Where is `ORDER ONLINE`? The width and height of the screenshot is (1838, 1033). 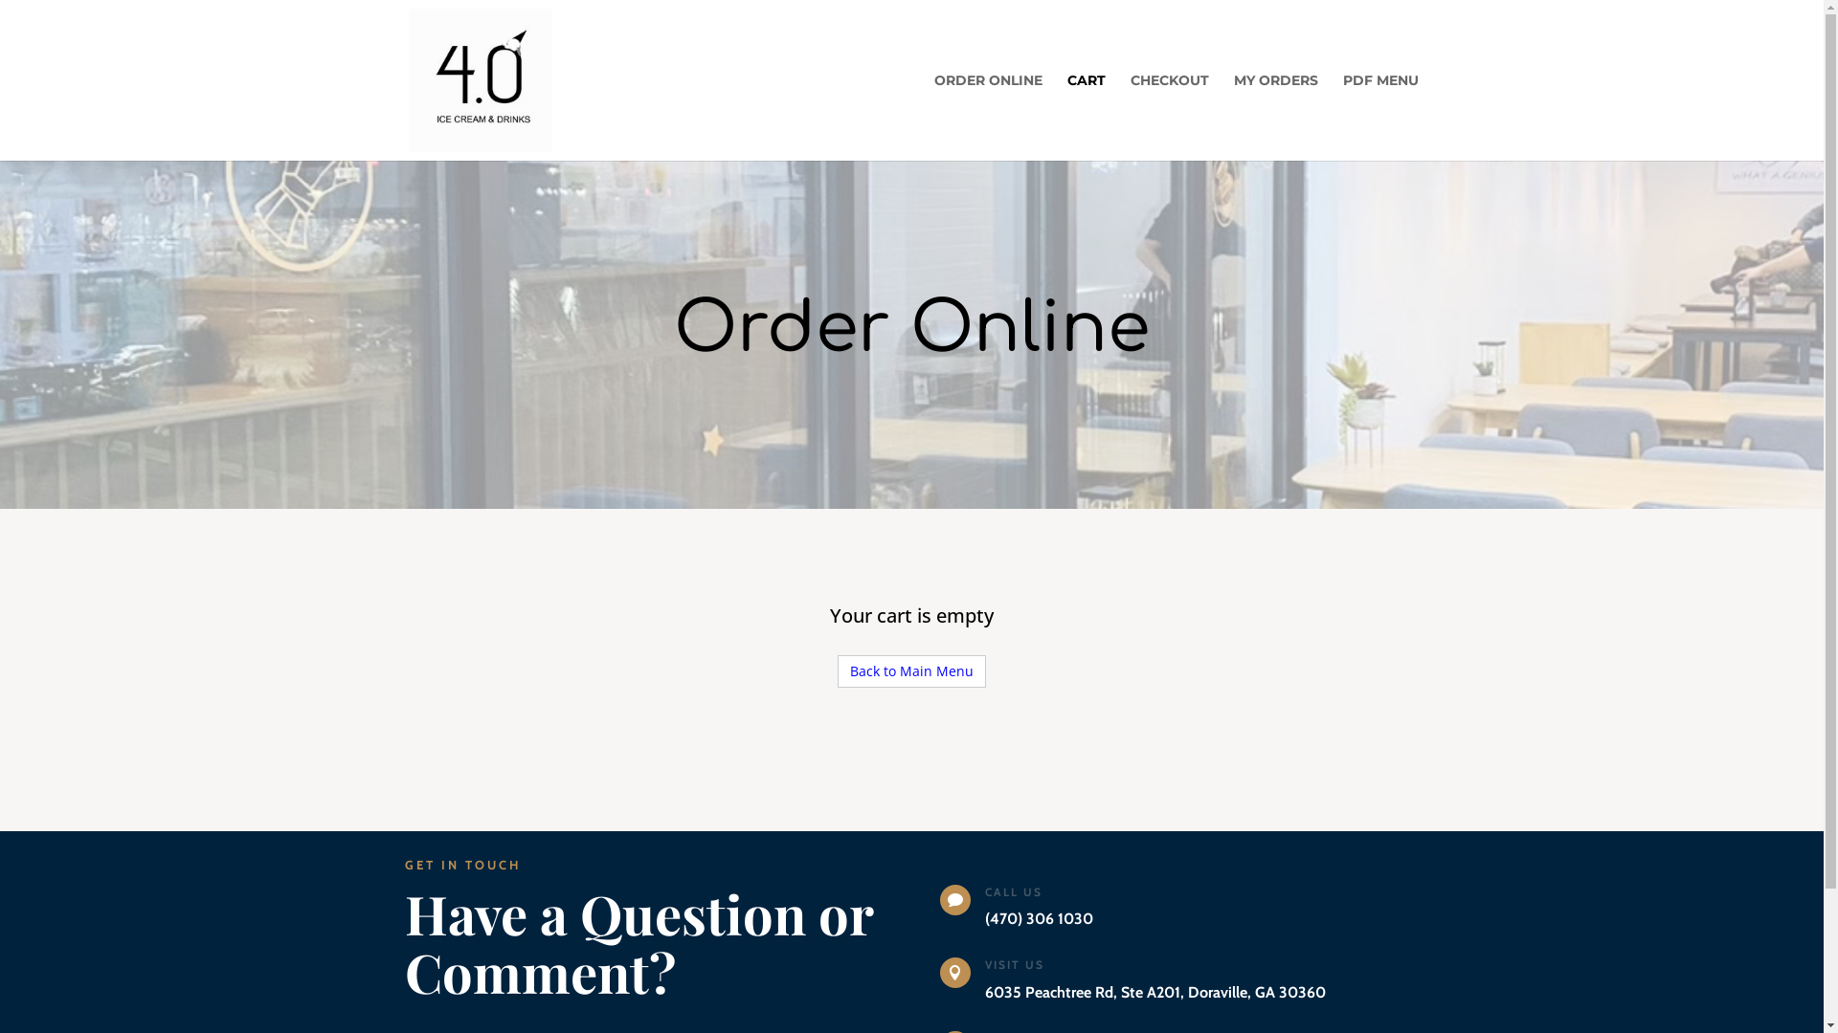
ORDER ONLINE is located at coordinates (988, 117).